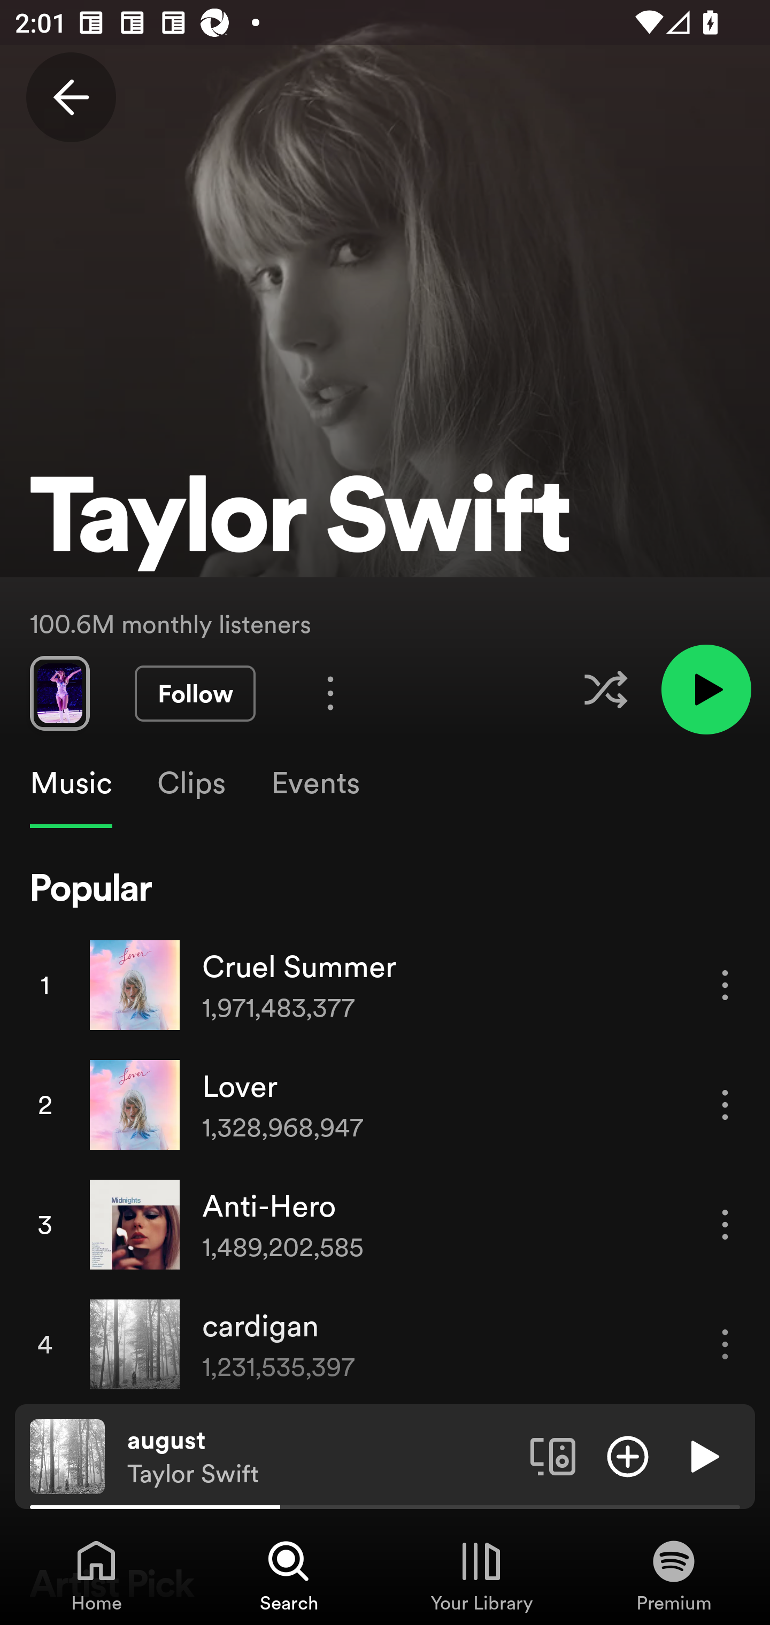  Describe the element at coordinates (725, 1224) in the screenshot. I see `More options for song Anti-Hero` at that location.